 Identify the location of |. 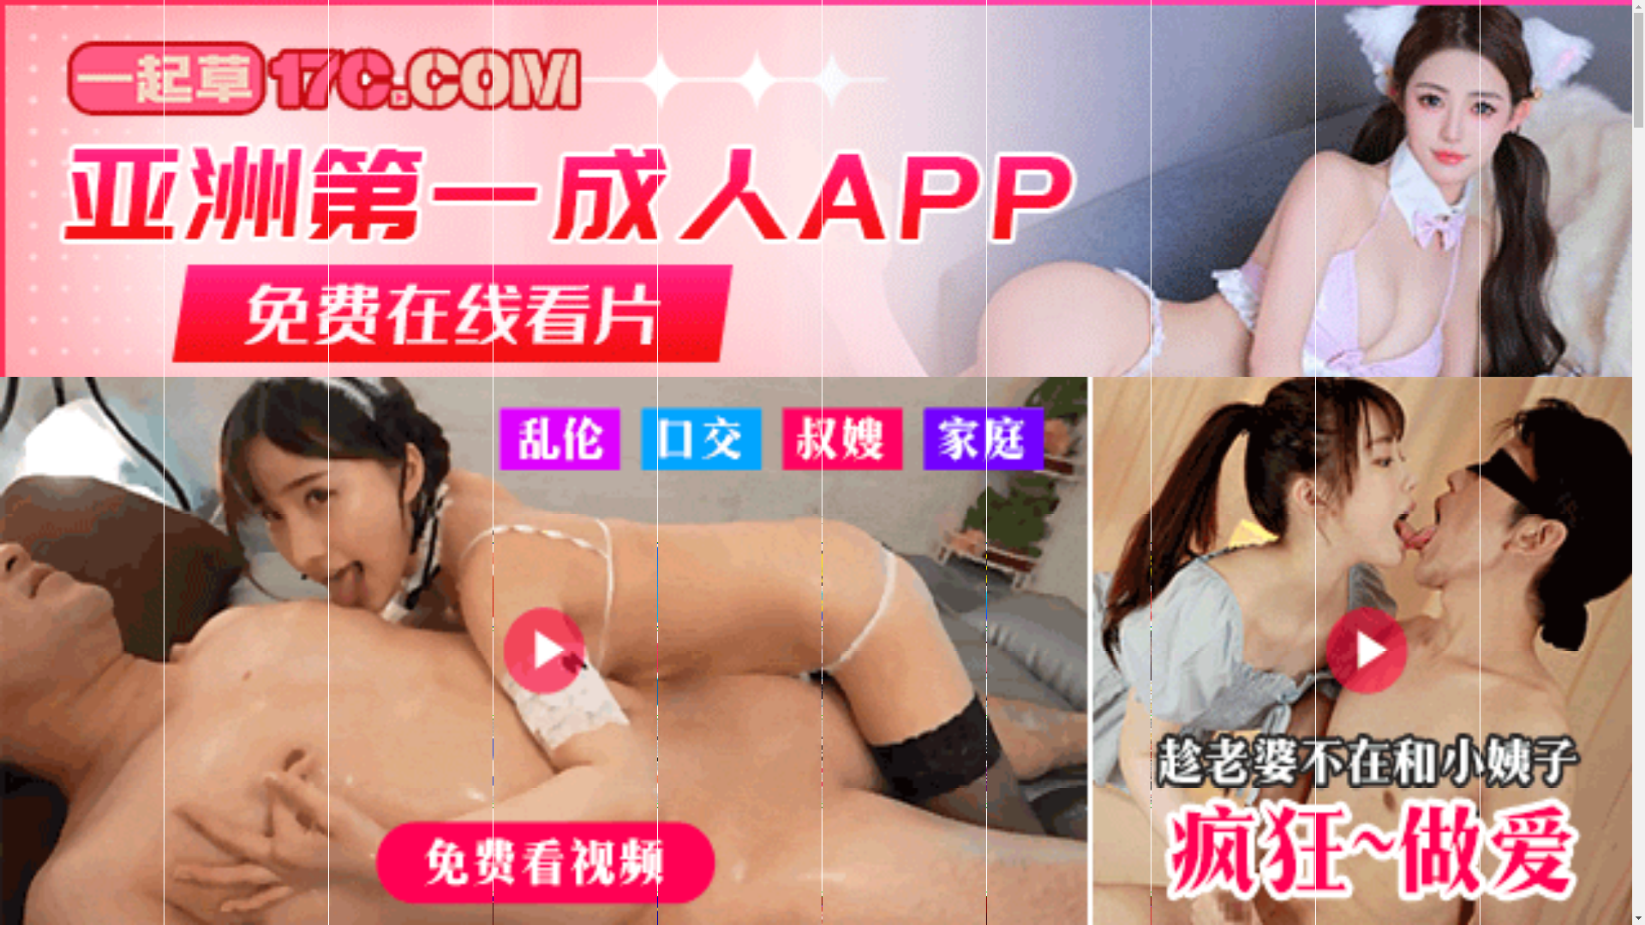
(697, 533).